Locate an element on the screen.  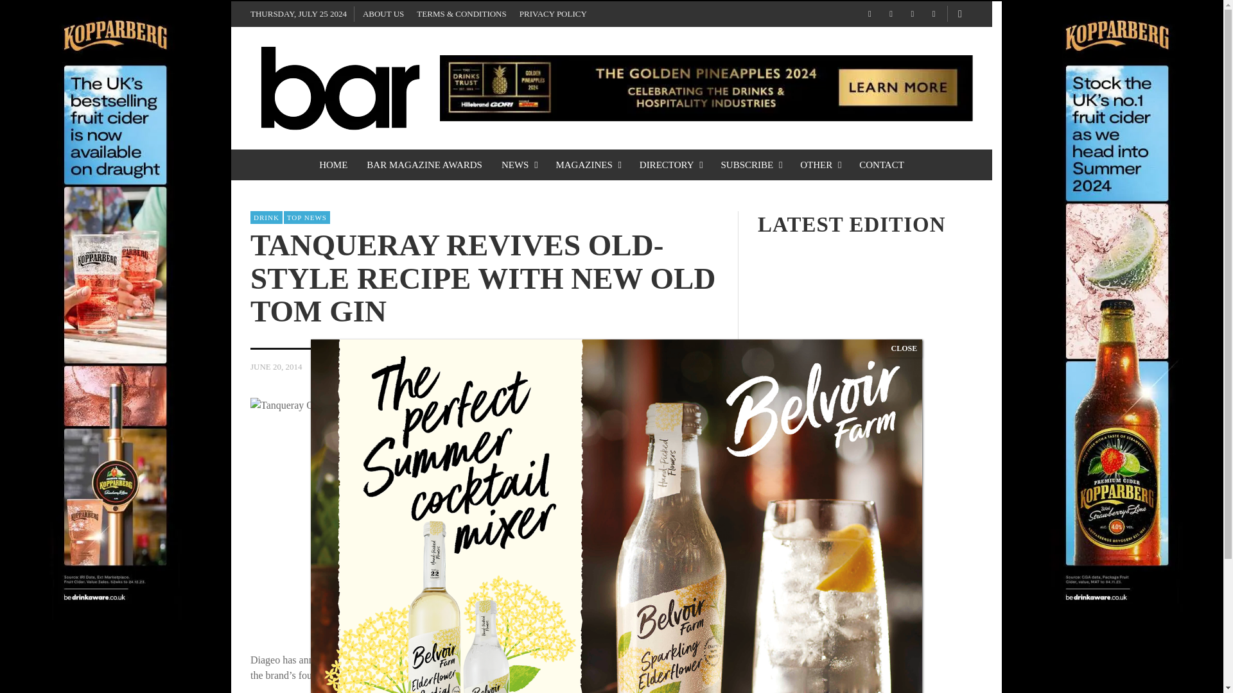
NEWS is located at coordinates (519, 164).